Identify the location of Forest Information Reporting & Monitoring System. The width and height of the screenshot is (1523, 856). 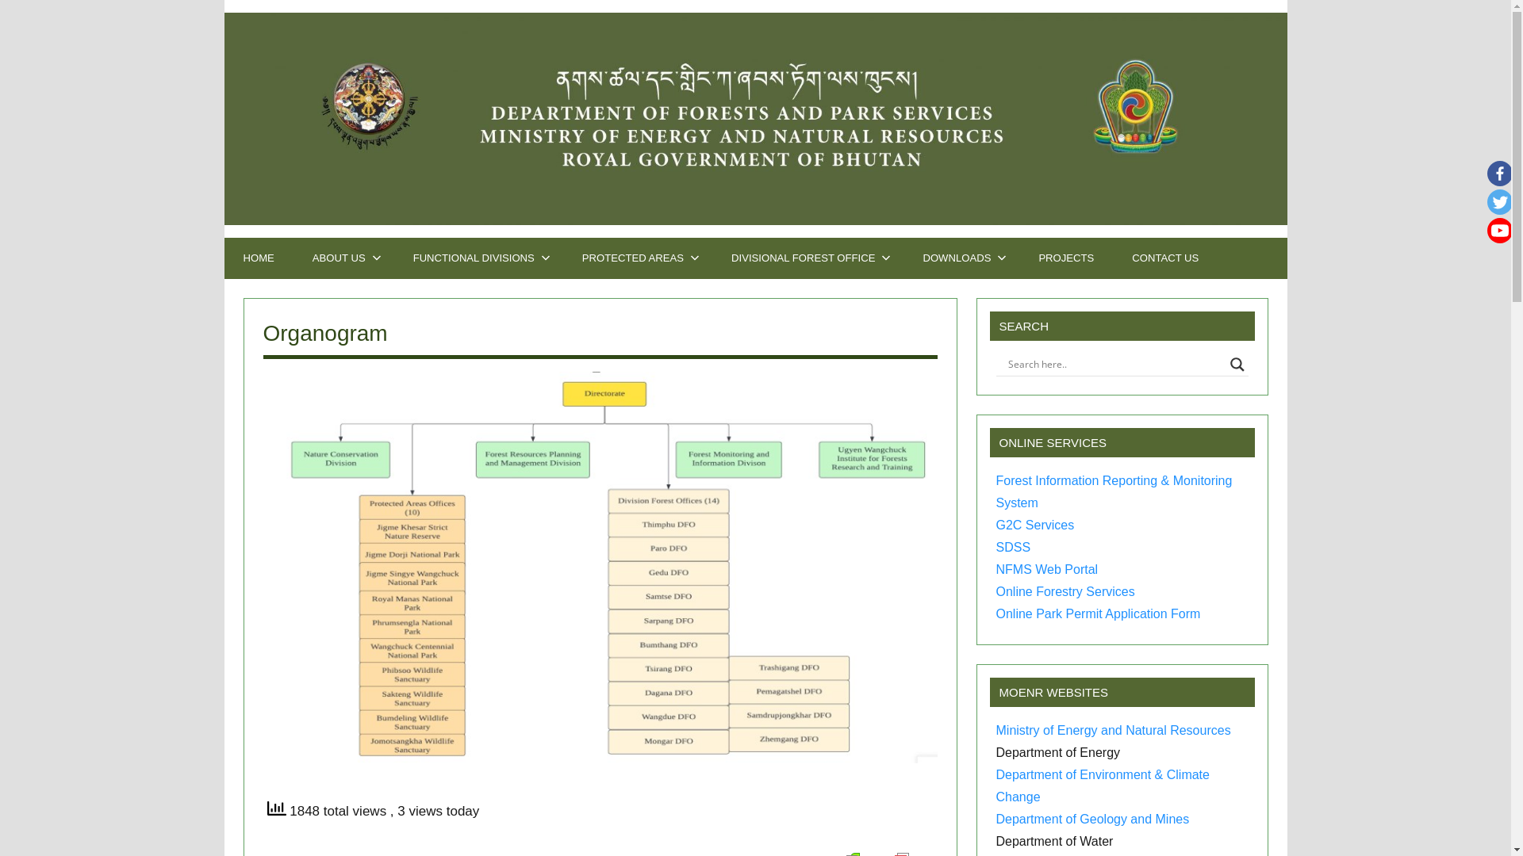
(1114, 491).